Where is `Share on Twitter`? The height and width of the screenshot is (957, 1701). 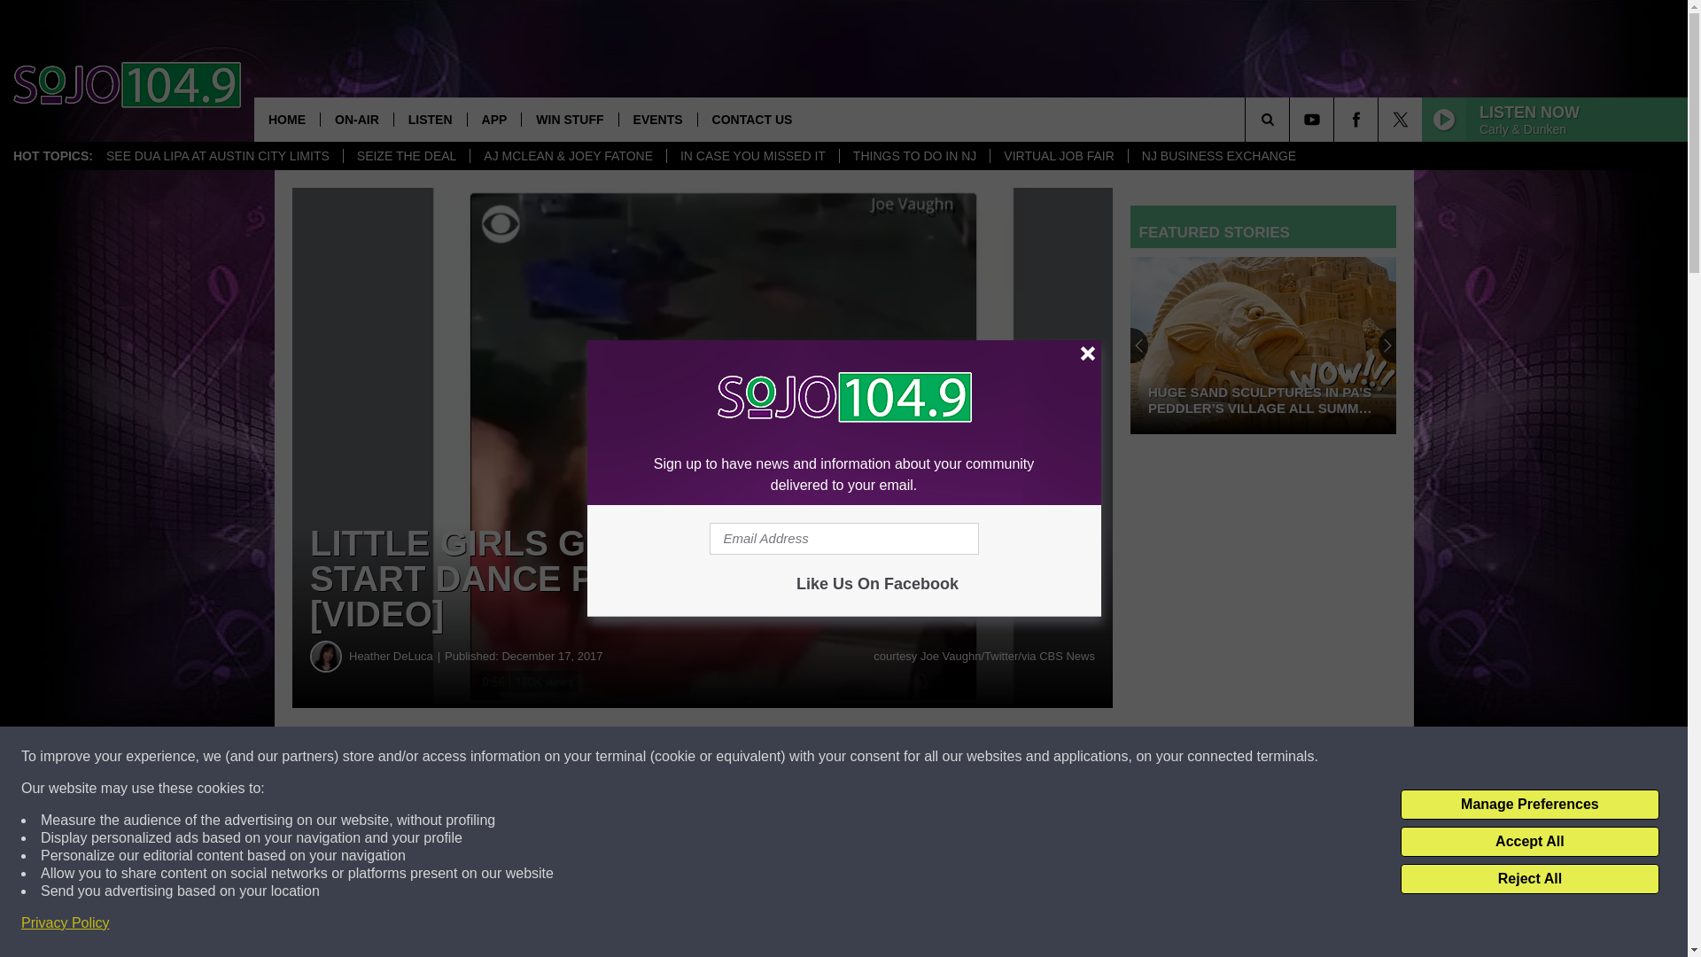 Share on Twitter is located at coordinates (866, 757).